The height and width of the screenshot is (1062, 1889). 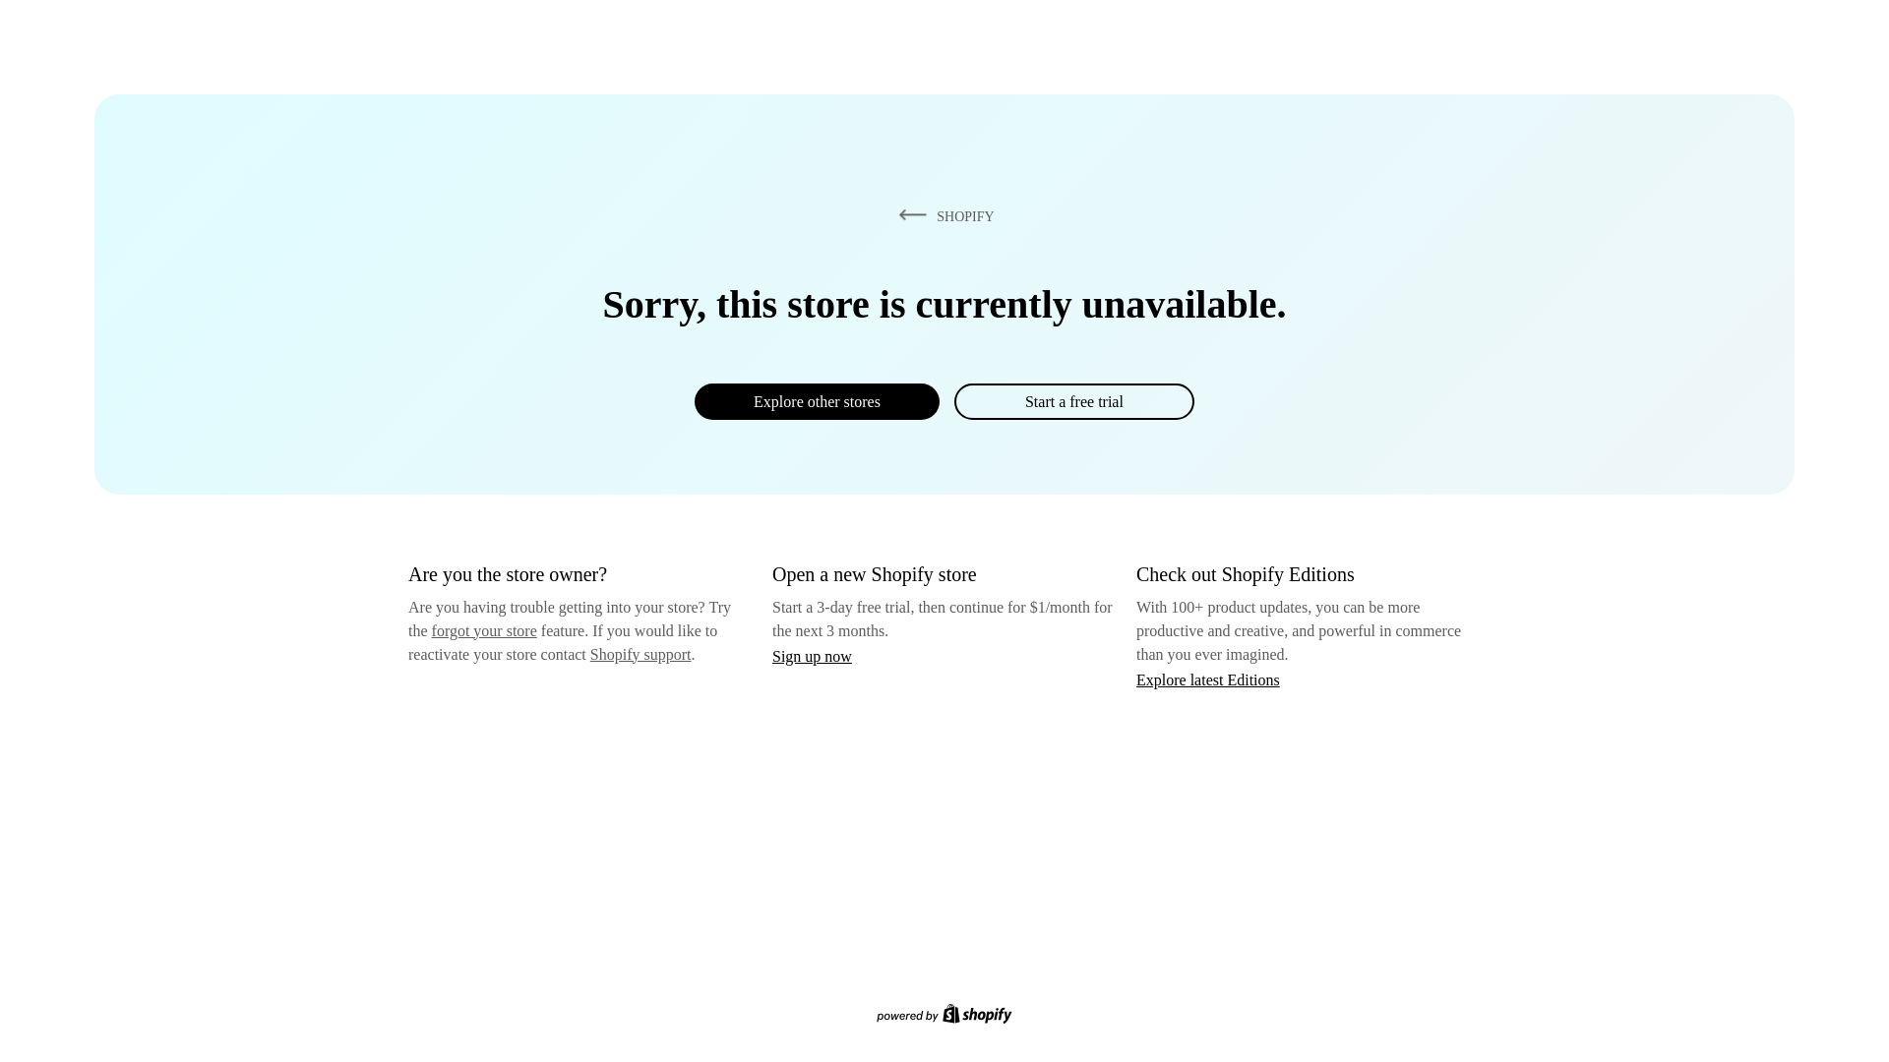 What do you see at coordinates (817, 401) in the screenshot?
I see `Explore other stores` at bounding box center [817, 401].